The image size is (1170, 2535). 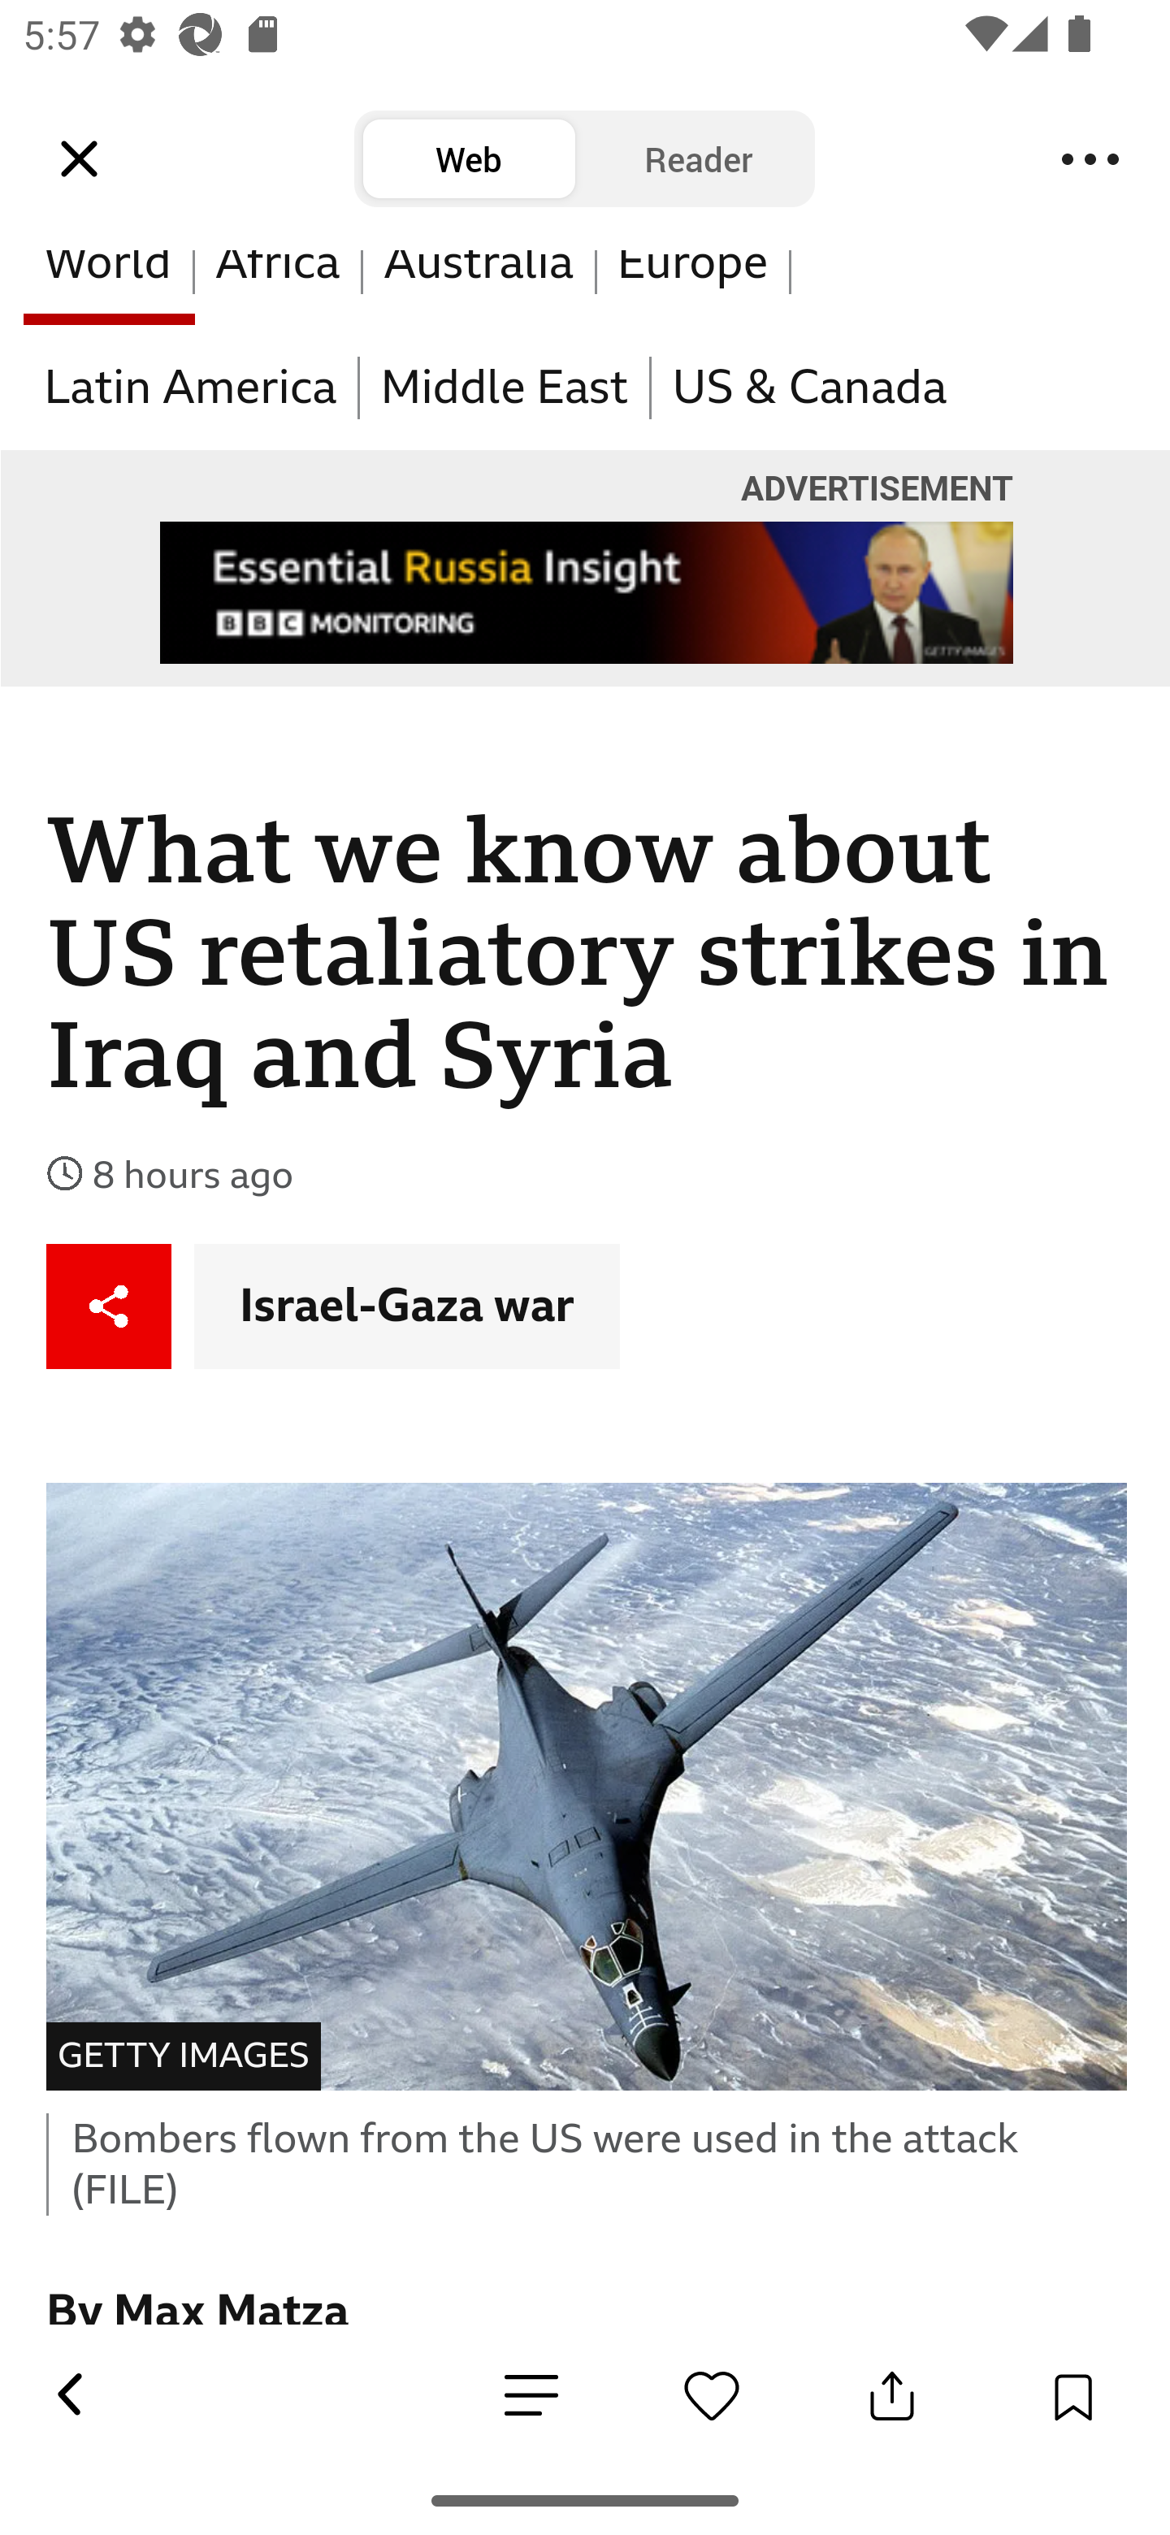 What do you see at coordinates (692, 288) in the screenshot?
I see `Europe` at bounding box center [692, 288].